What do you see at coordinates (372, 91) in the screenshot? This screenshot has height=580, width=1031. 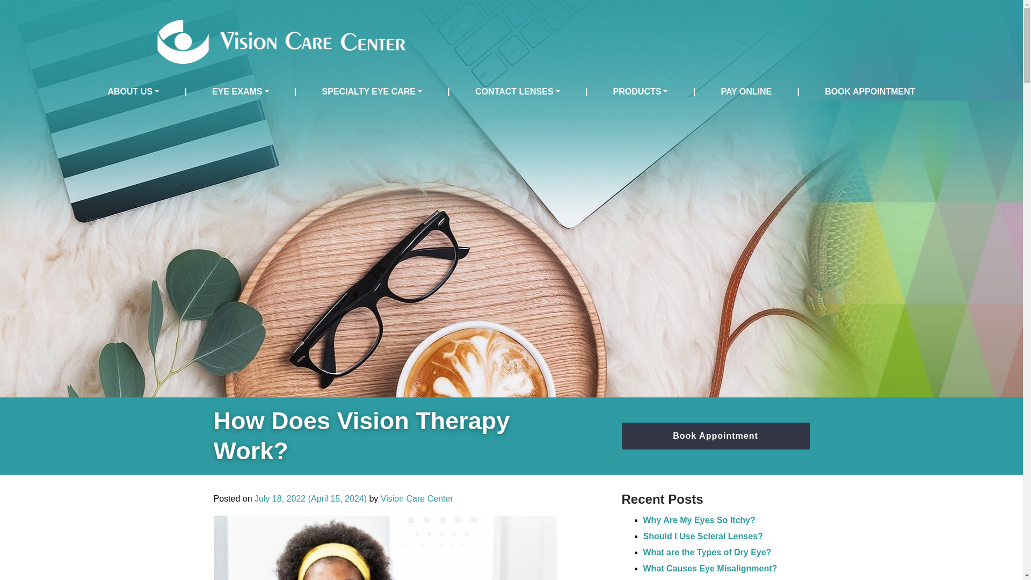 I see `SPECIALTY EYE CARE` at bounding box center [372, 91].